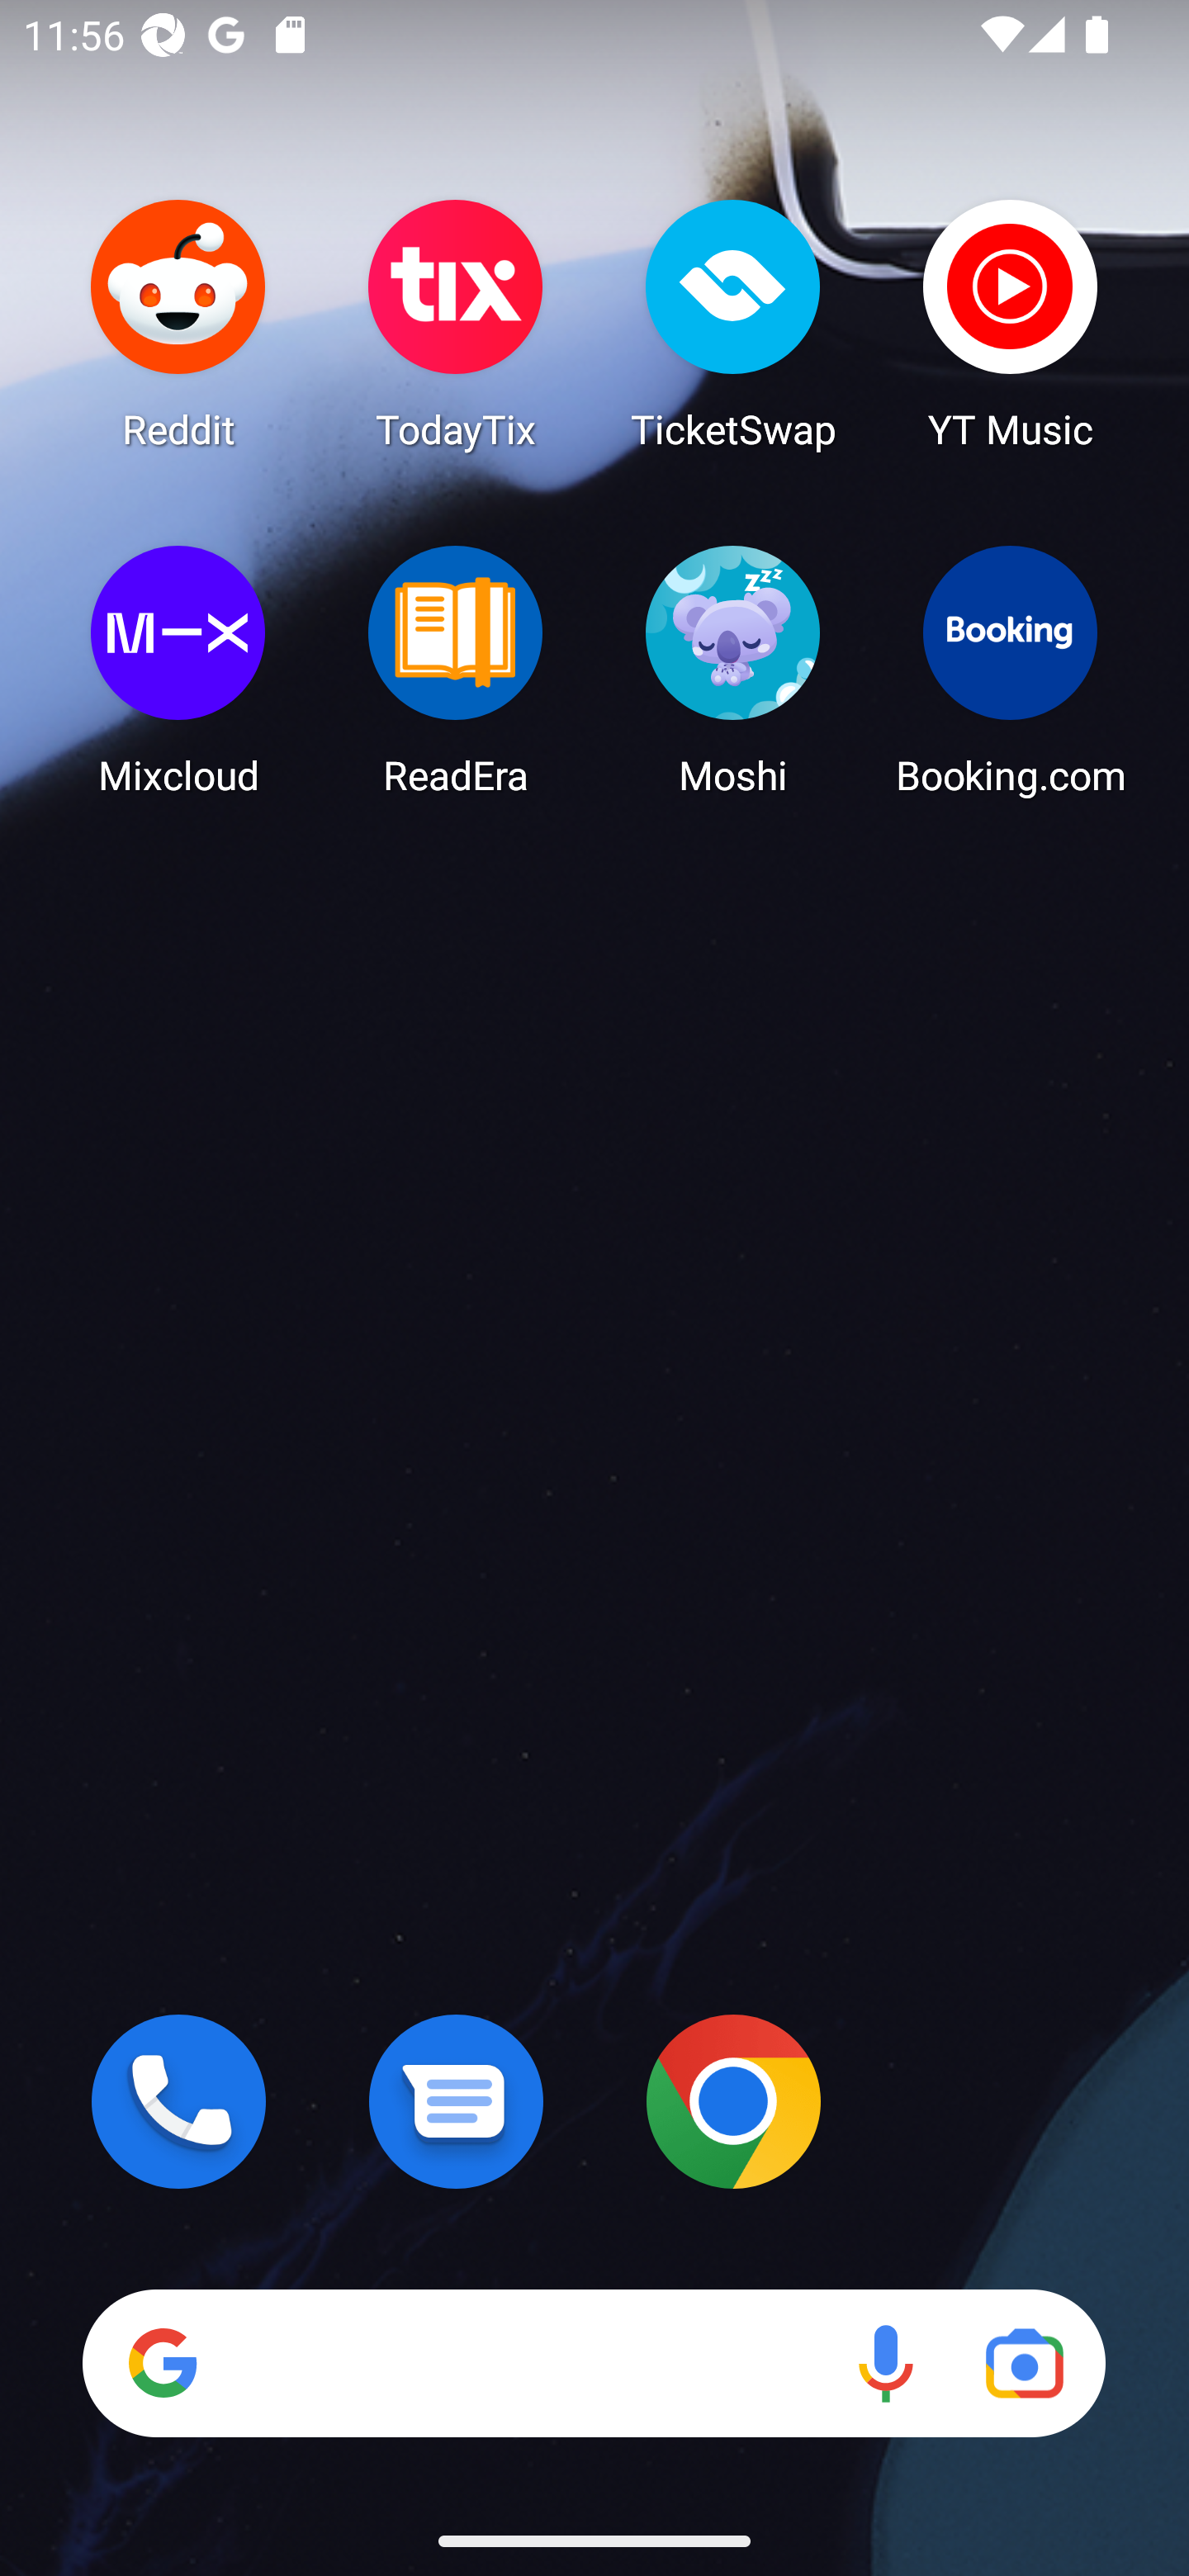 The height and width of the screenshot is (2576, 1189). Describe the element at coordinates (733, 670) in the screenshot. I see `Moshi` at that location.